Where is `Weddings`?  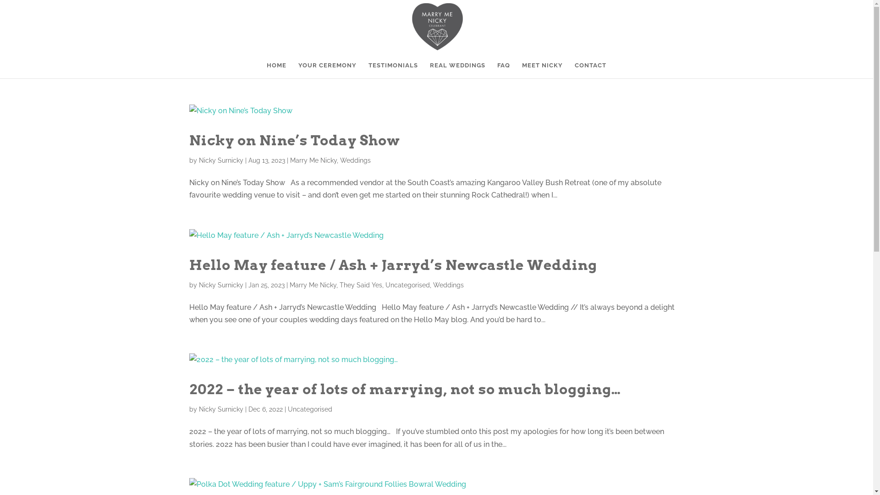
Weddings is located at coordinates (448, 285).